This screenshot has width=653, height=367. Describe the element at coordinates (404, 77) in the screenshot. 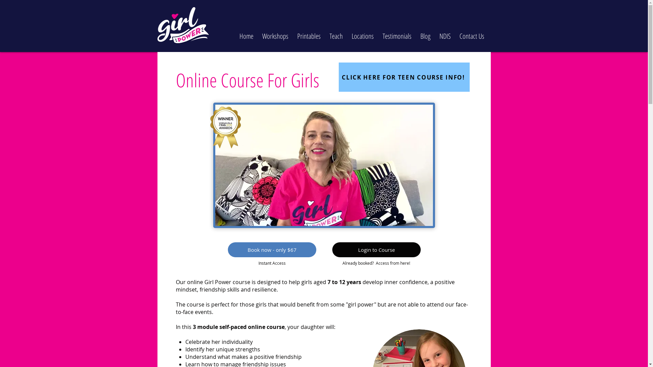

I see `CLICK HERE FOR TEEN COURSE INFO!` at that location.